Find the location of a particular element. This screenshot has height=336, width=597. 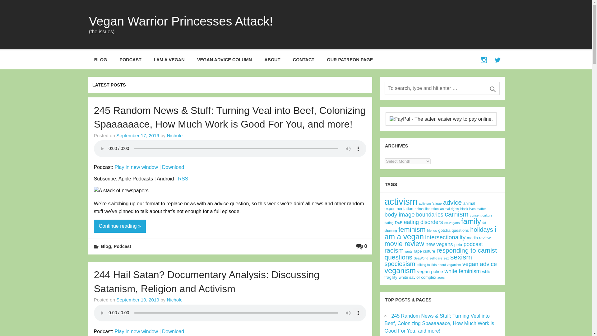

2:00 am is located at coordinates (138, 135).